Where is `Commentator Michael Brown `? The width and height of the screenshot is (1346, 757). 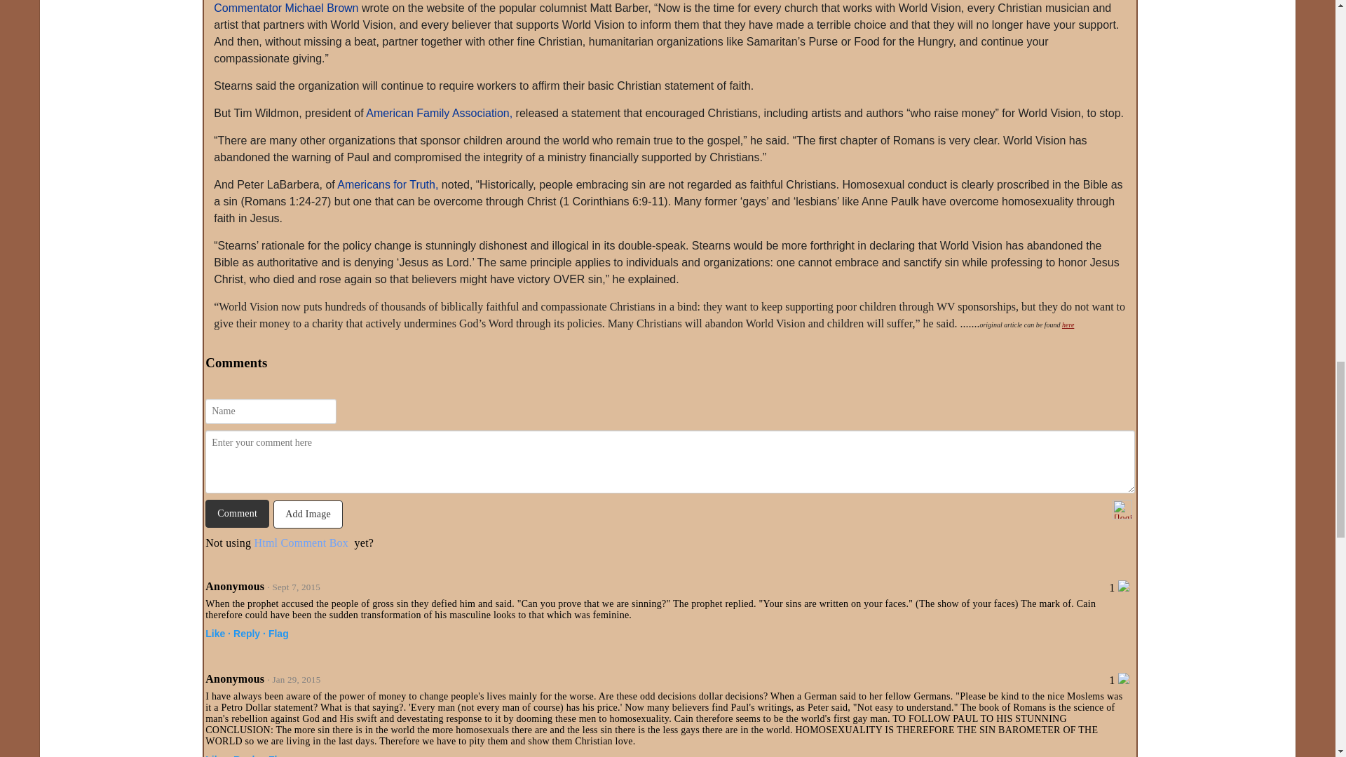
Commentator Michael Brown  is located at coordinates (287, 8).